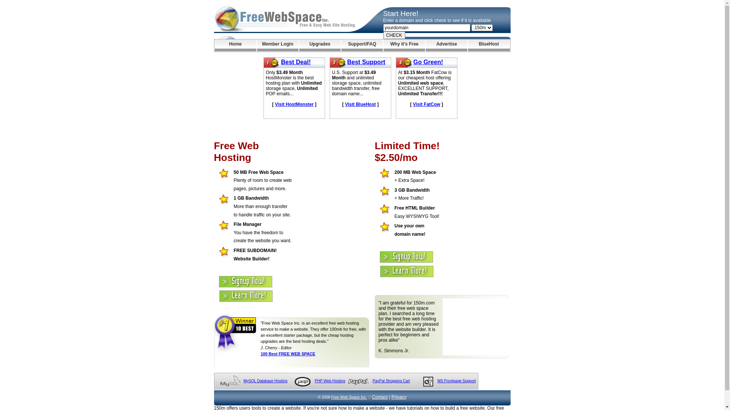  I want to click on Member Login, so click(278, 46).